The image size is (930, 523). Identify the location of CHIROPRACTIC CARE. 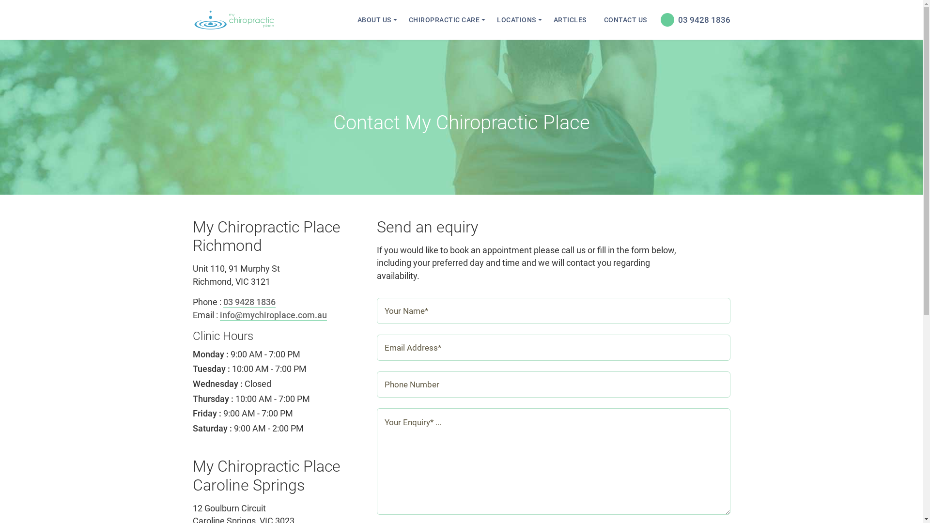
(444, 20).